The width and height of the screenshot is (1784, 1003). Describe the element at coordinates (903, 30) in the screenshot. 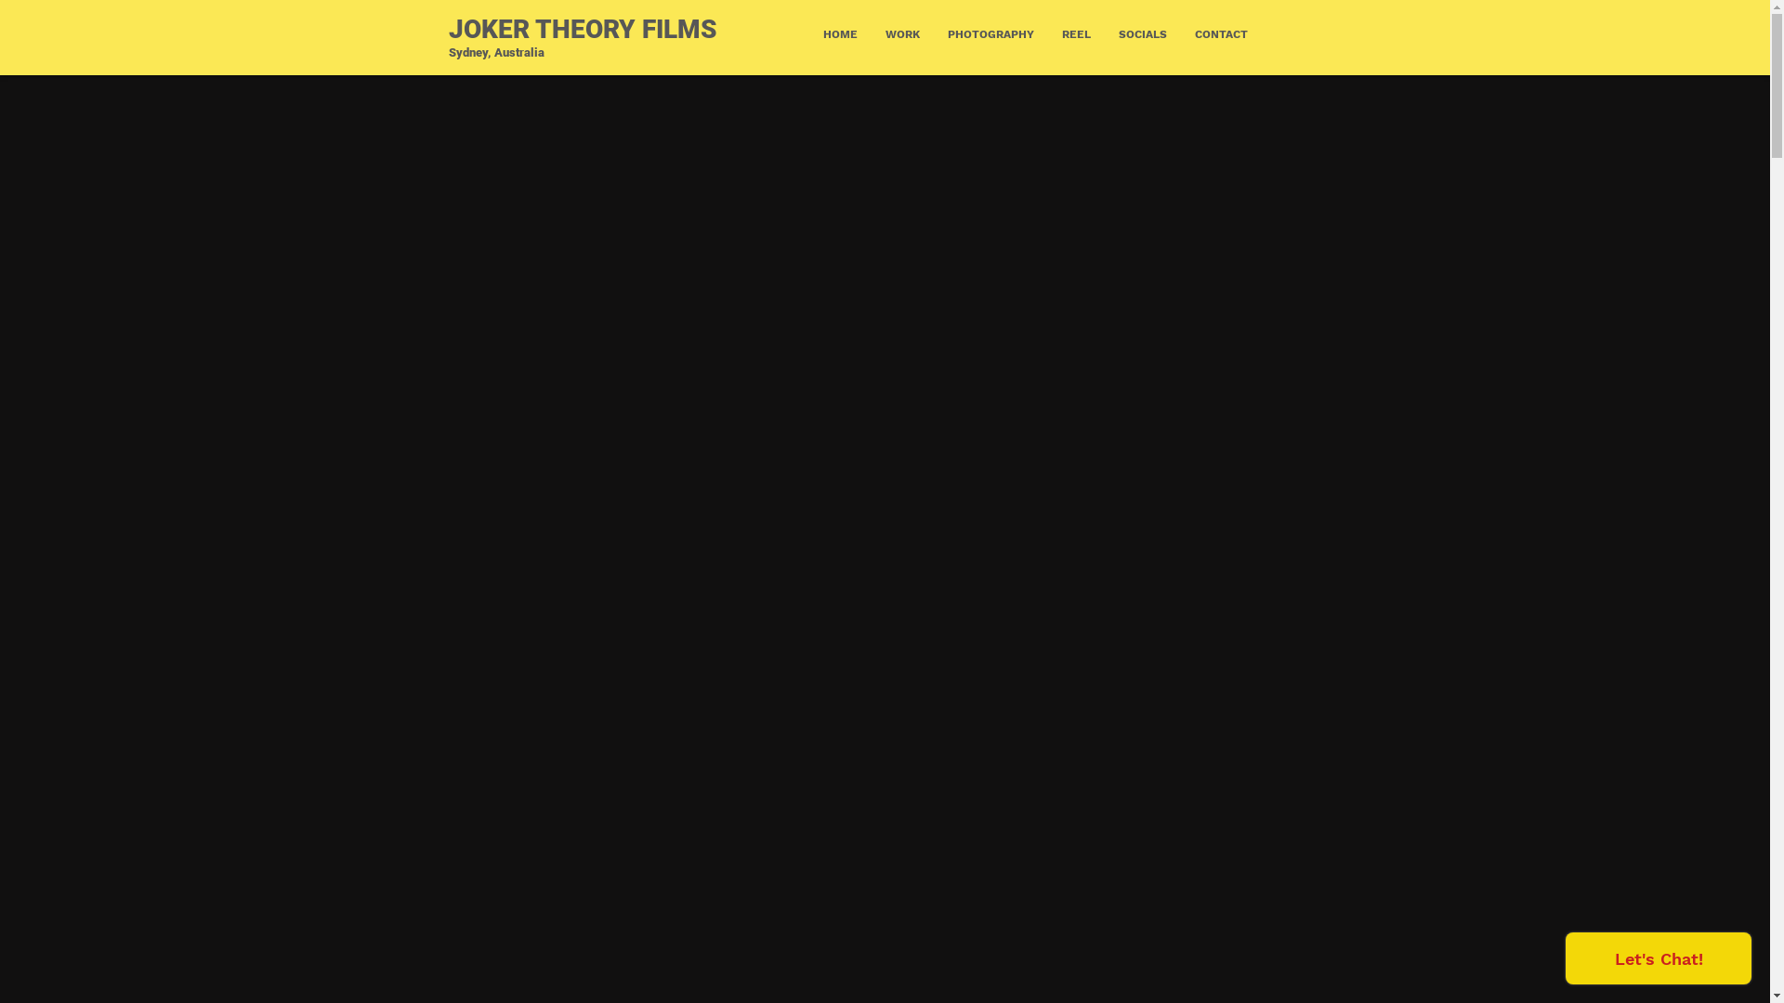

I see `WORK` at that location.